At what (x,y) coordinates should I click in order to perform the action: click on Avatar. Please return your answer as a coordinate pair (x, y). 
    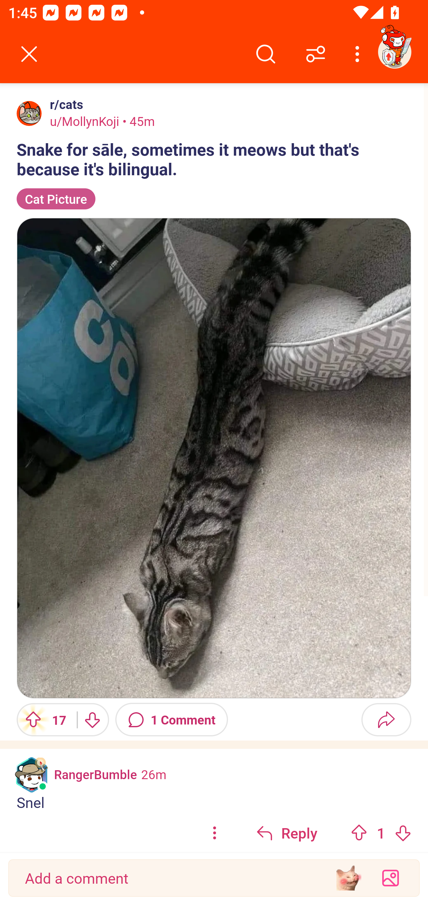
    Looking at the image, I should click on (29, 113).